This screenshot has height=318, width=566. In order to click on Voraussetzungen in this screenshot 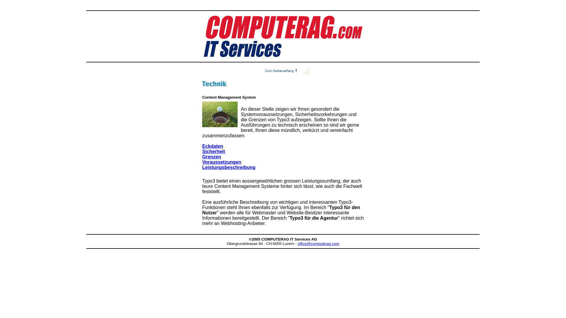, I will do `click(222, 162)`.